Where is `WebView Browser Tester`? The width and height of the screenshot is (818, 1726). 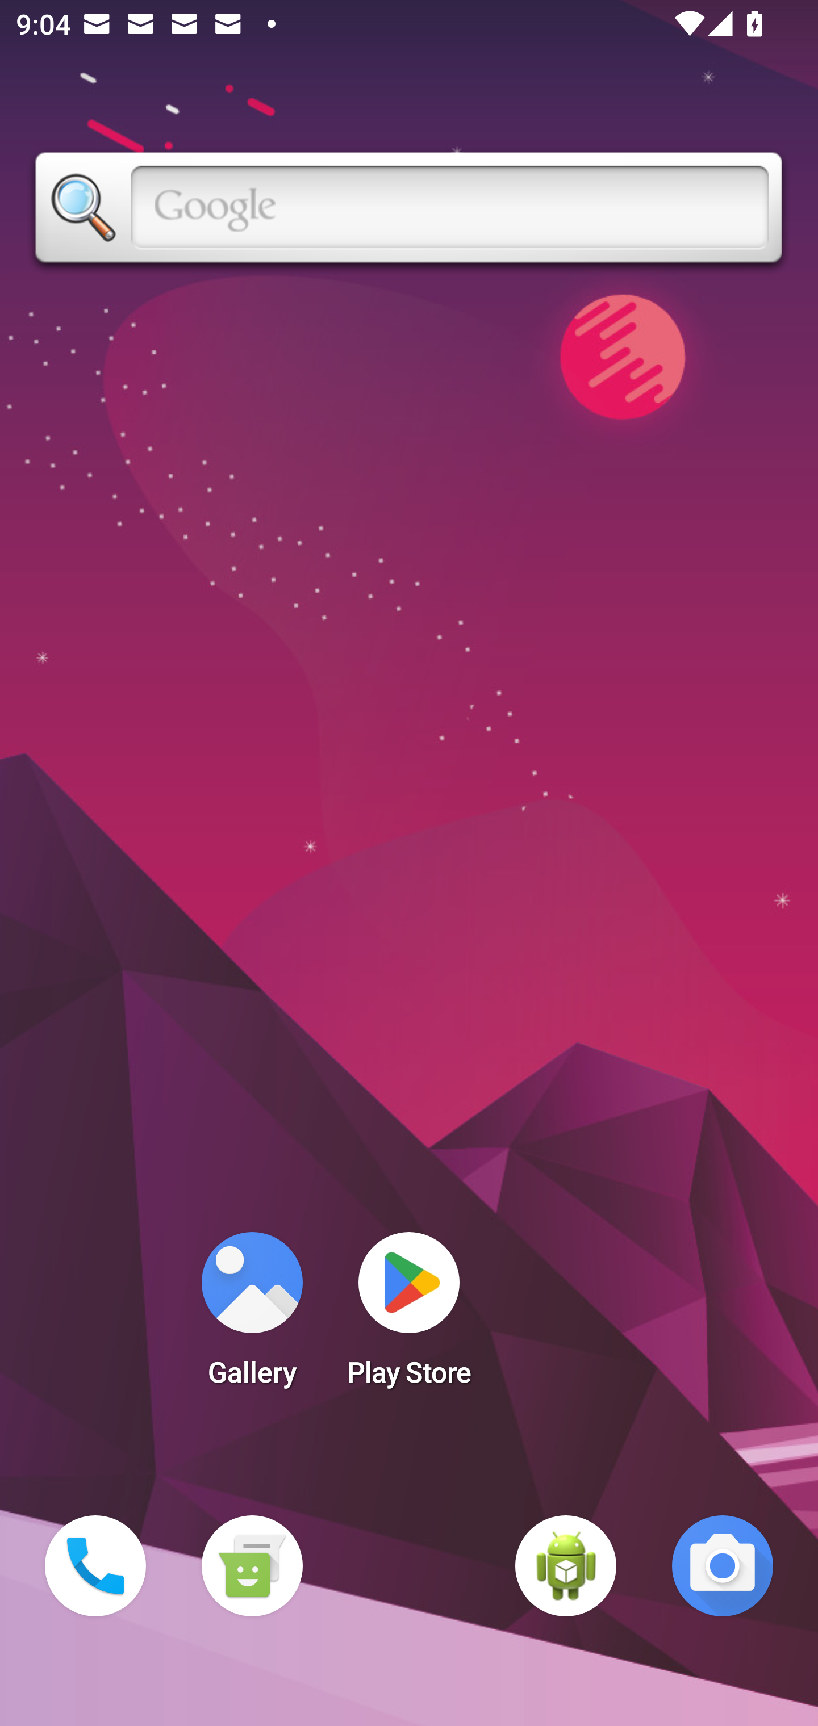
WebView Browser Tester is located at coordinates (566, 1566).